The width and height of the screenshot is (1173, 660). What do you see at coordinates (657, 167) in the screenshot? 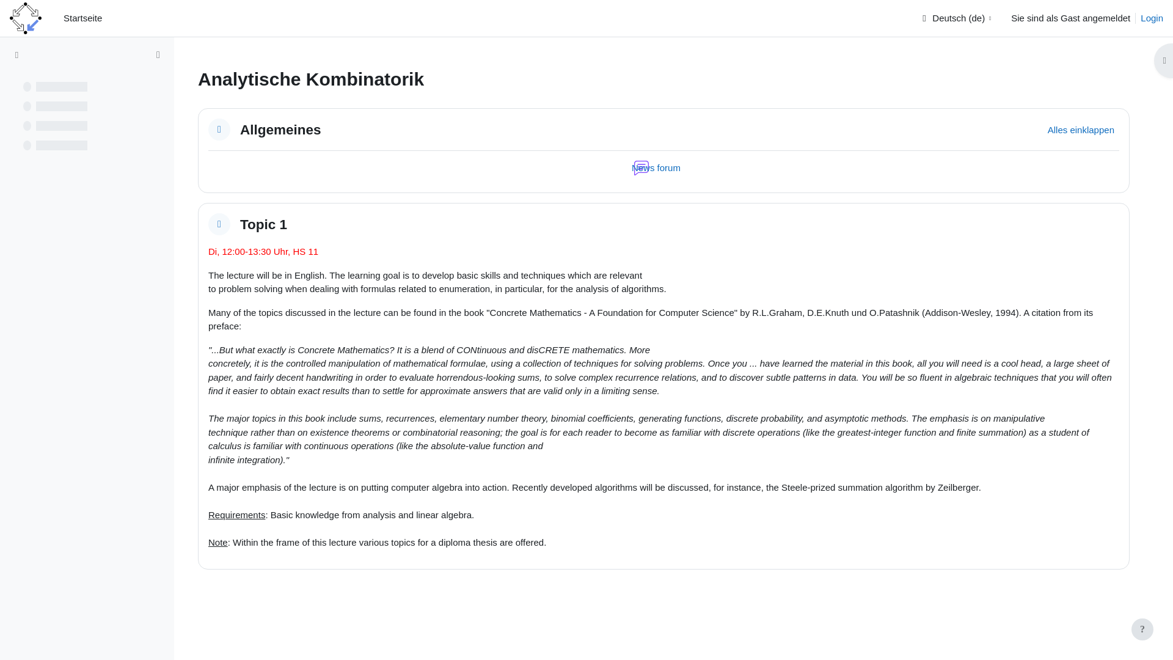
I see `News forum` at bounding box center [657, 167].